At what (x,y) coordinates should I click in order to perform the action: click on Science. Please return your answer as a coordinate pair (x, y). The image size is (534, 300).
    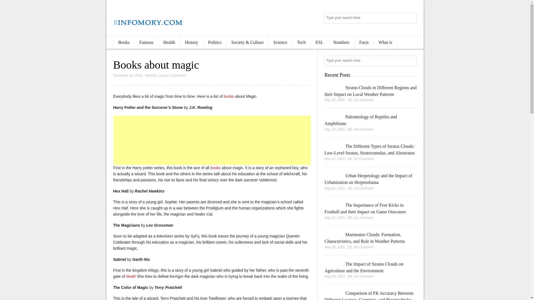
    Looking at the image, I should click on (280, 42).